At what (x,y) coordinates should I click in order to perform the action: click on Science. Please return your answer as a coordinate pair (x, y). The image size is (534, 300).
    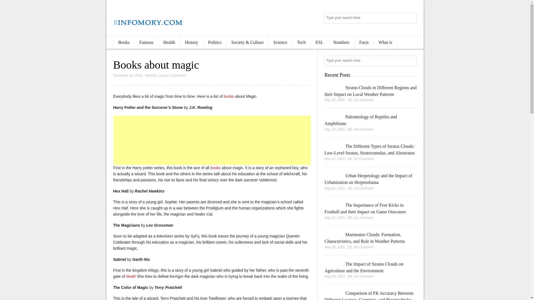
    Looking at the image, I should click on (280, 42).